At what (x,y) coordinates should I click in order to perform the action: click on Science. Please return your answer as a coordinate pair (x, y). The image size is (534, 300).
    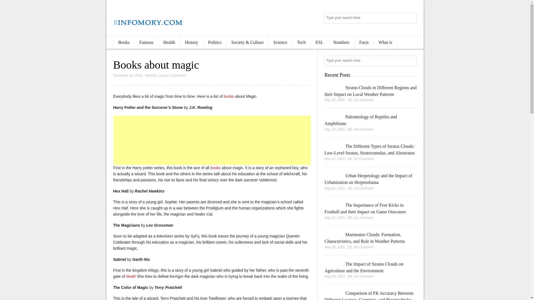
    Looking at the image, I should click on (280, 42).